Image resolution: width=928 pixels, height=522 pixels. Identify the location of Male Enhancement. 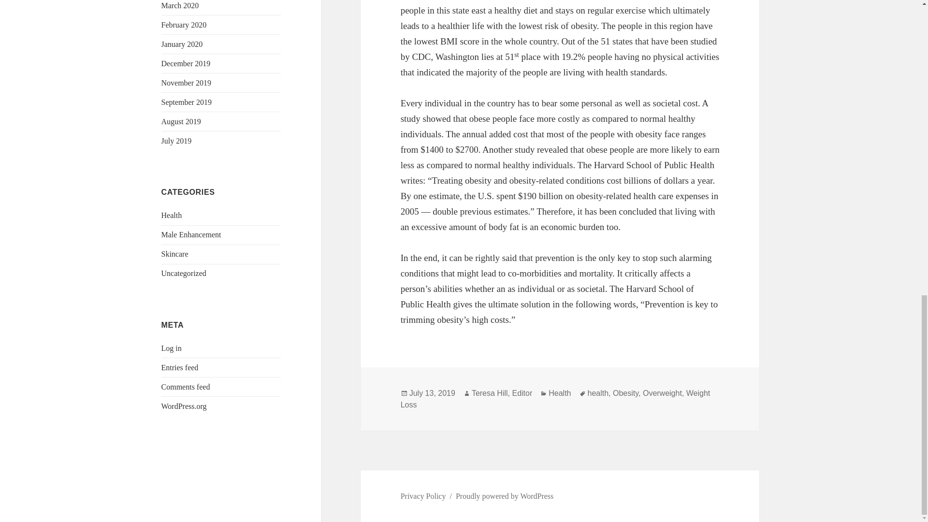
(191, 234).